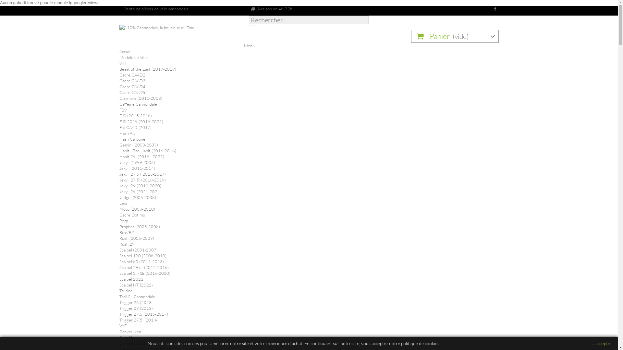 Image resolution: width=623 pixels, height=350 pixels. Describe the element at coordinates (136, 308) in the screenshot. I see `Trigger 29 (2013-` at that location.